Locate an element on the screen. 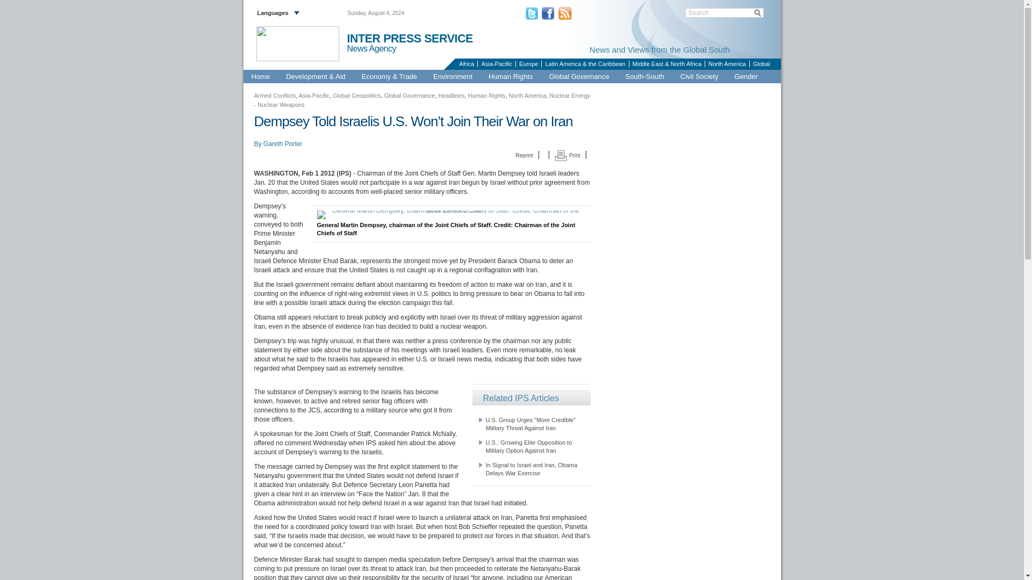  News Agency is located at coordinates (376, 49).